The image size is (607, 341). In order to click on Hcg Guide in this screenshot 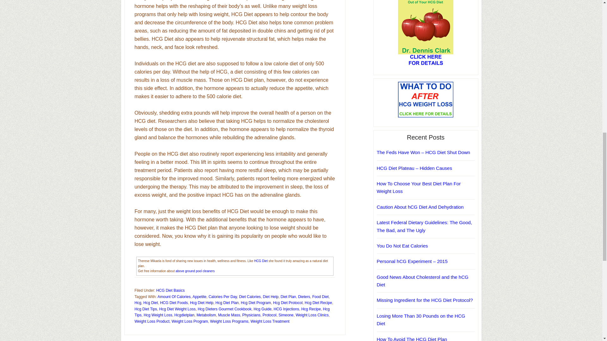, I will do `click(262, 309)`.